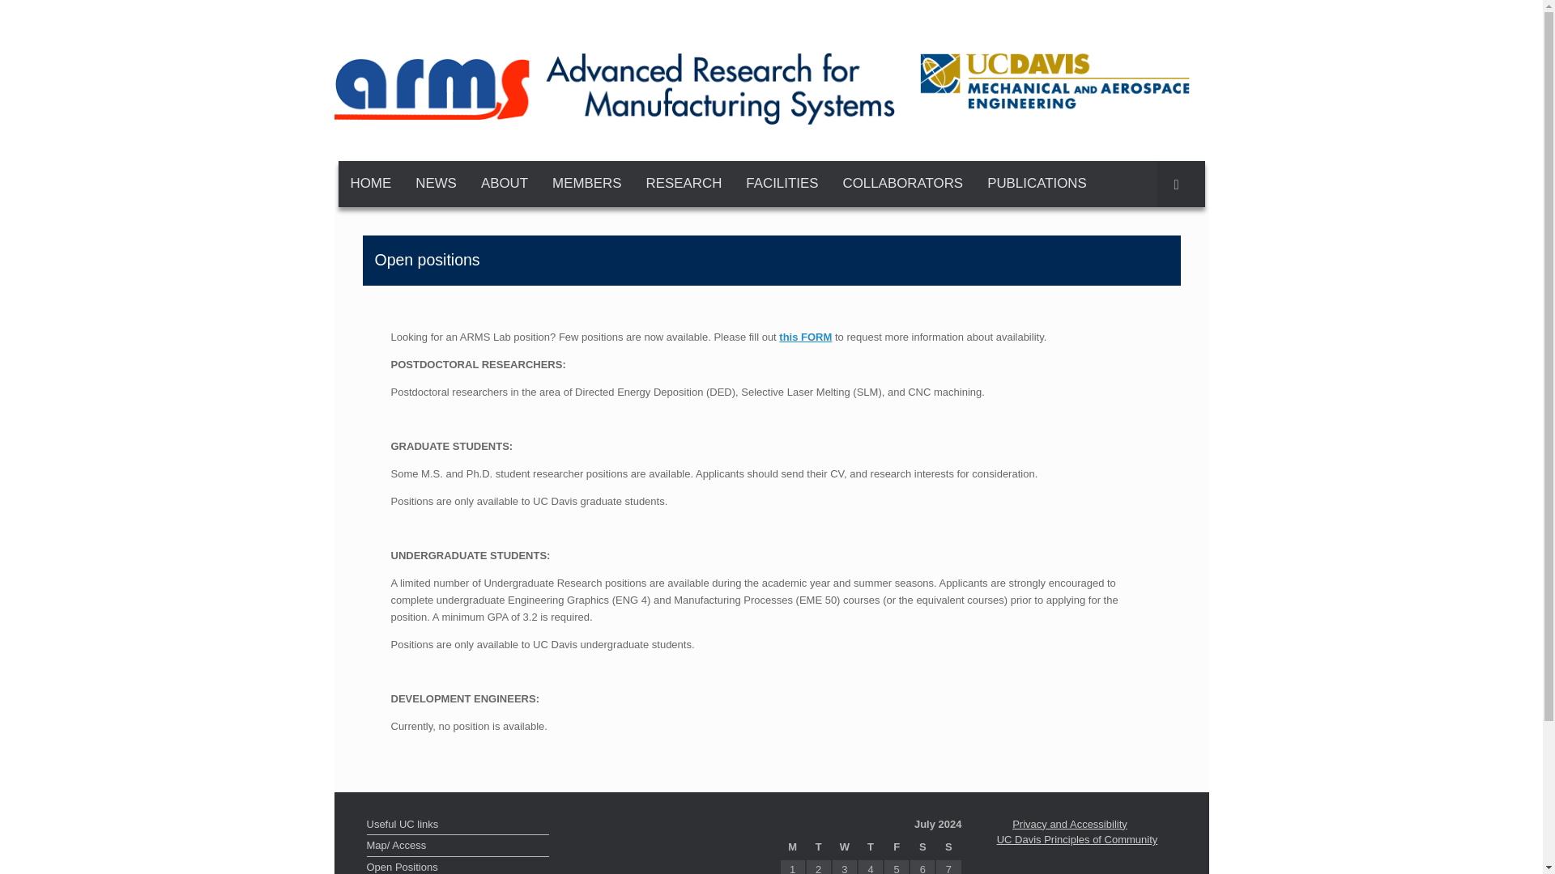 The image size is (1555, 874). What do you see at coordinates (1069, 824) in the screenshot?
I see `Privacy and Accessibility` at bounding box center [1069, 824].